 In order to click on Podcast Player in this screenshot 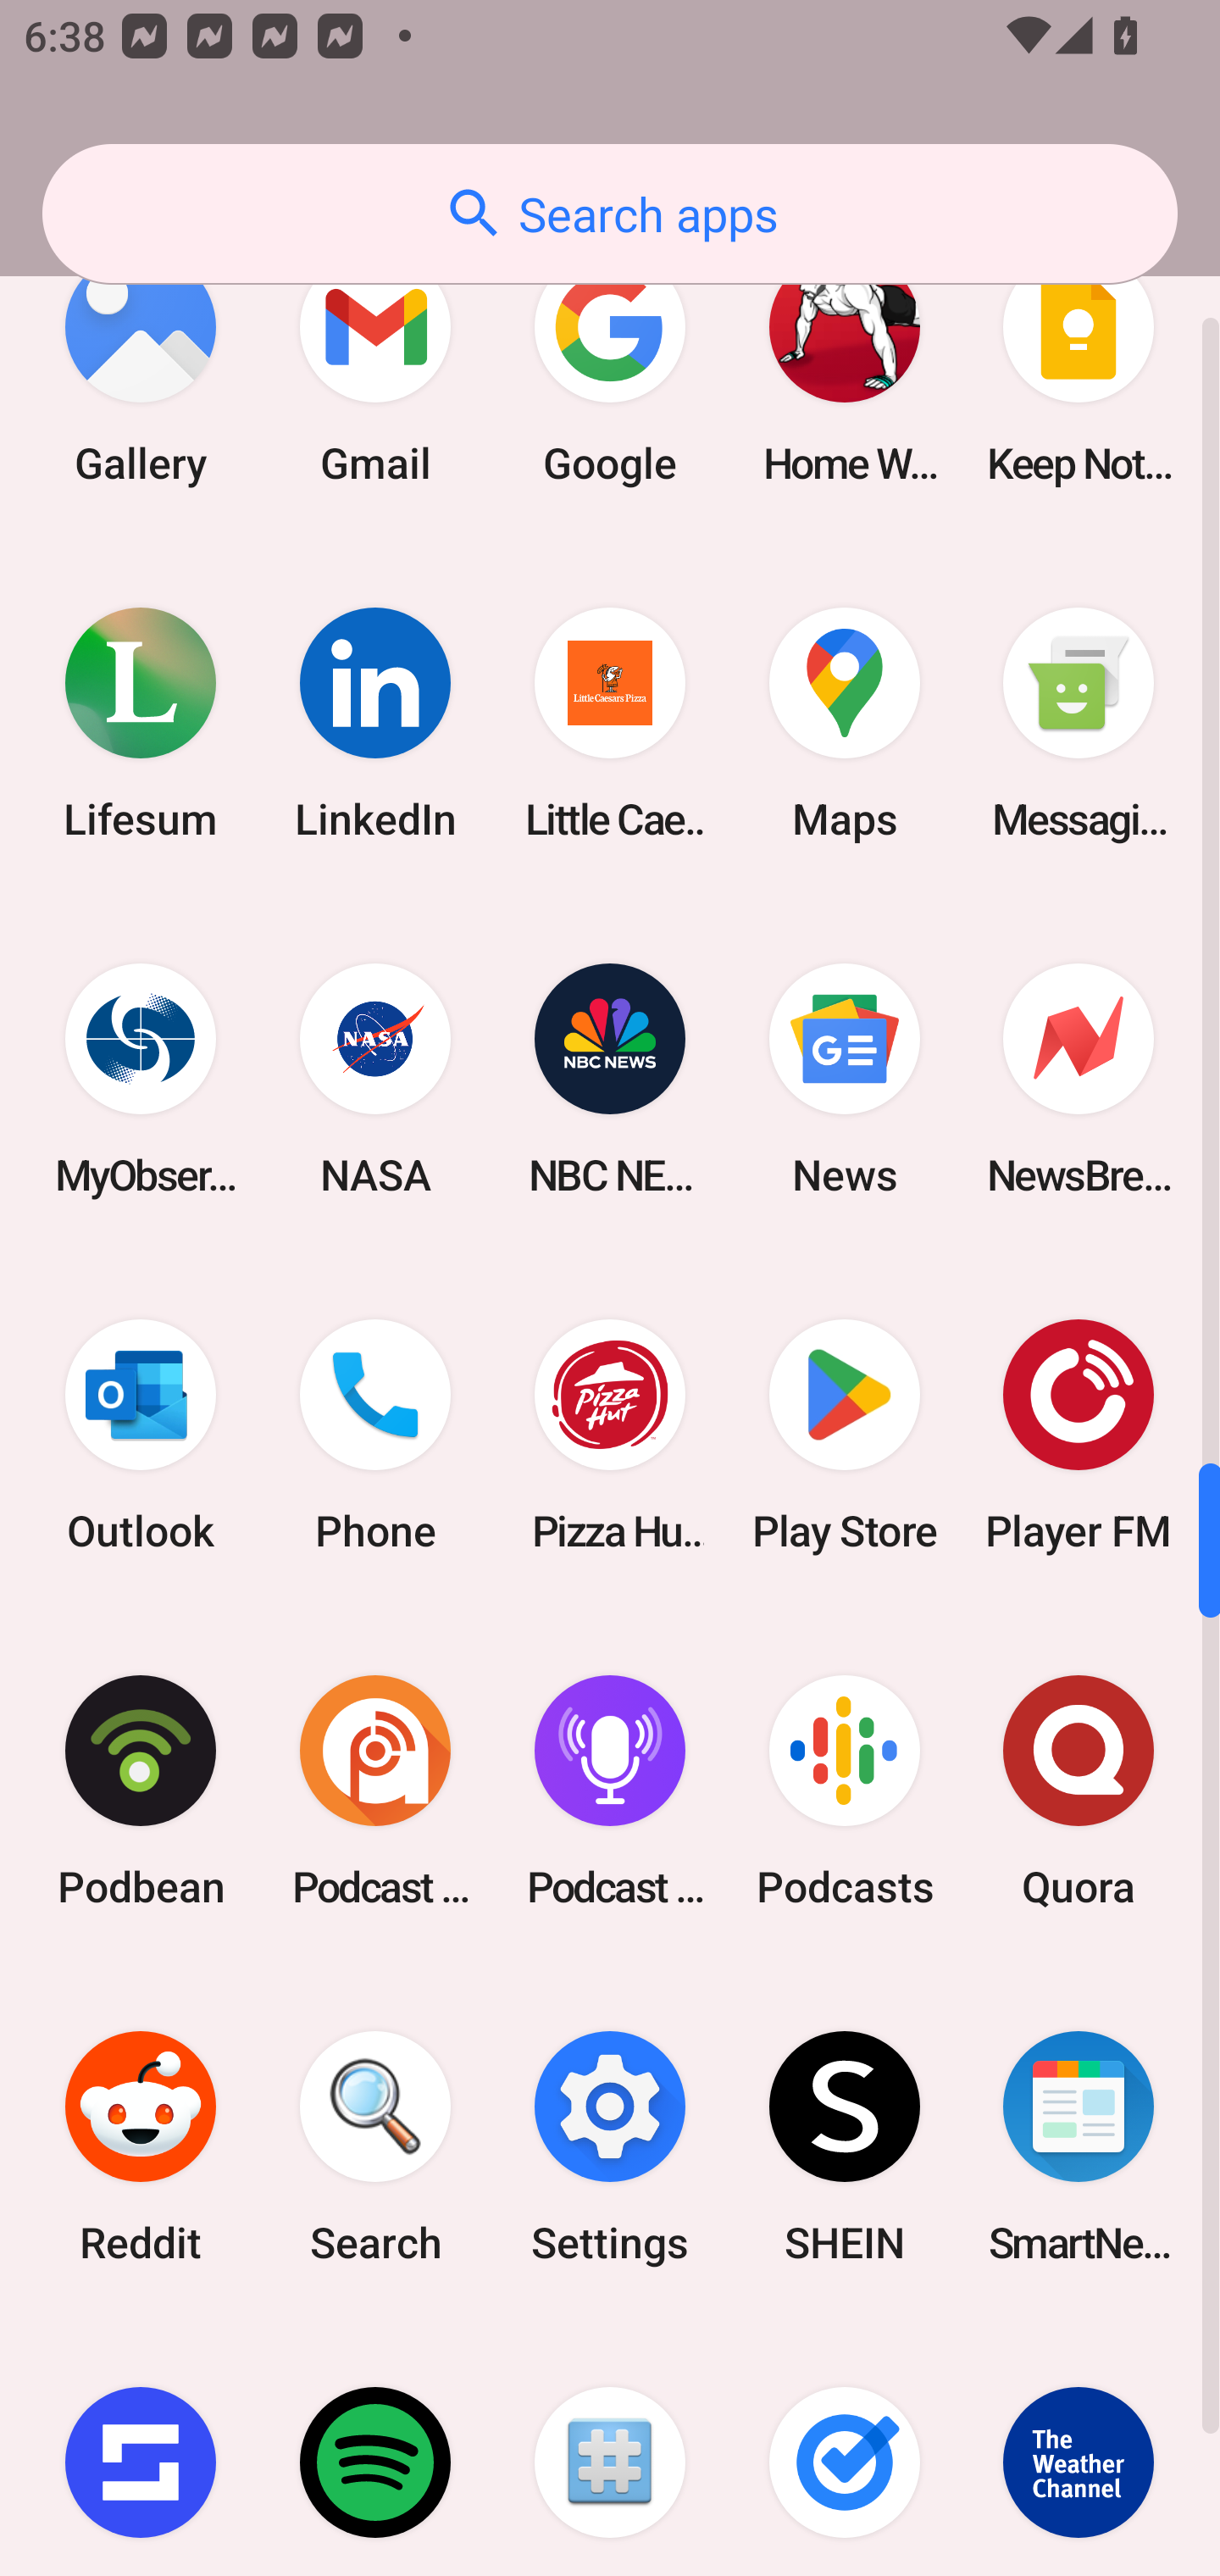, I will do `click(610, 1790)`.